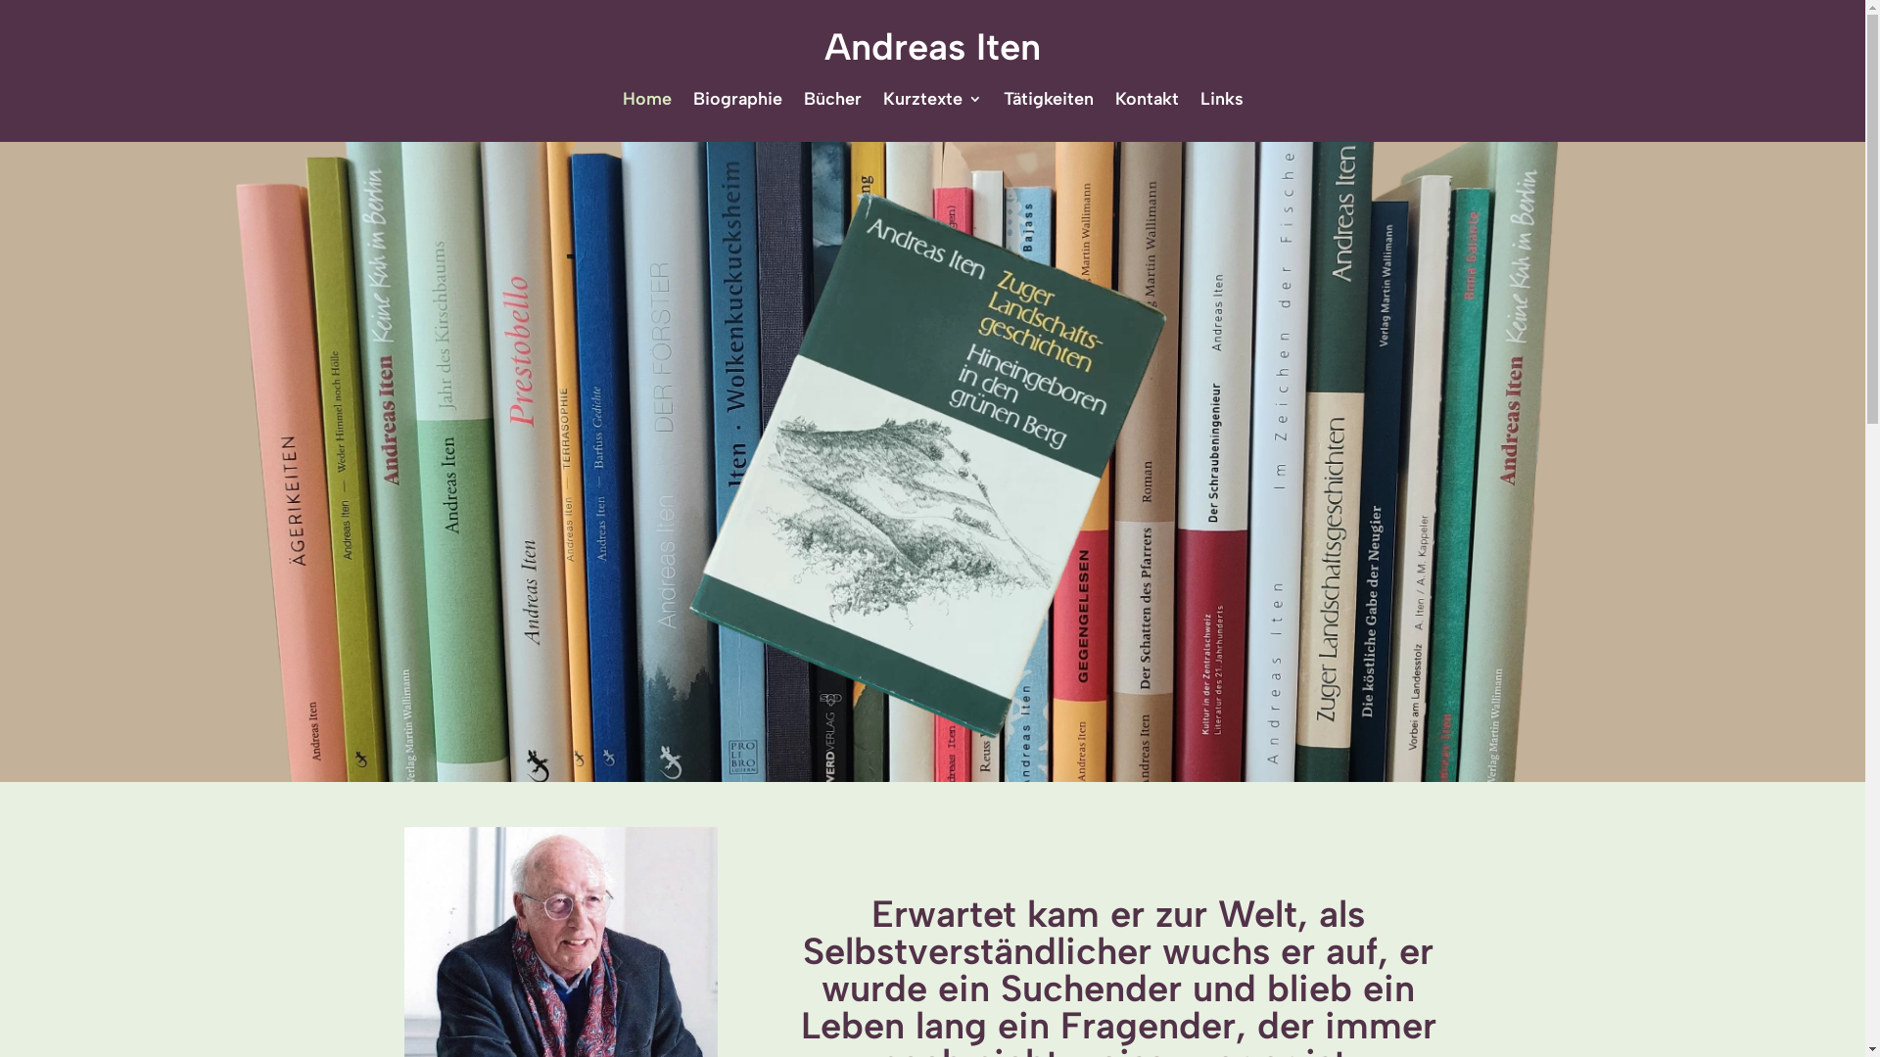 This screenshot has width=1880, height=1057. What do you see at coordinates (1146, 103) in the screenshot?
I see `Kontakt` at bounding box center [1146, 103].